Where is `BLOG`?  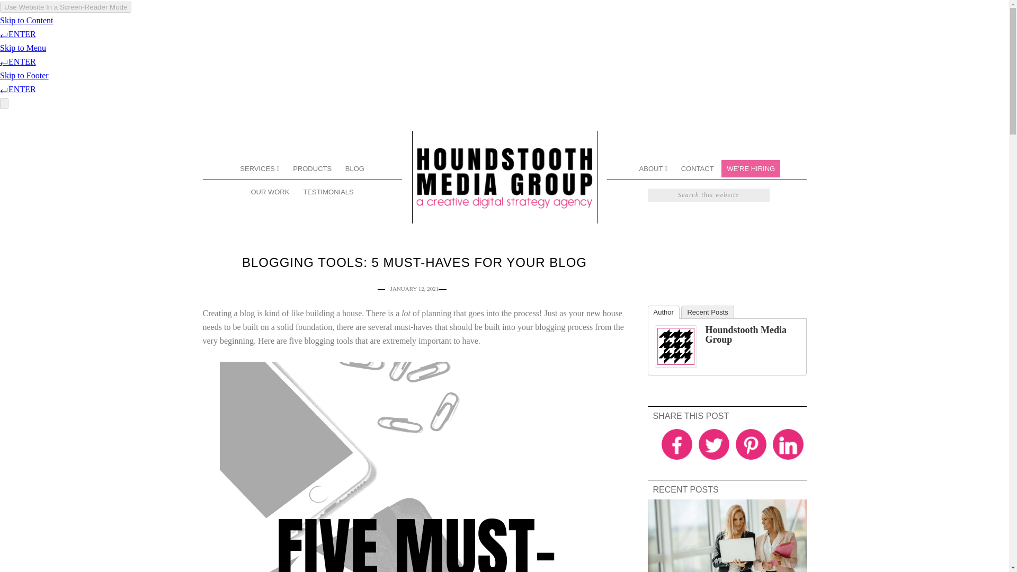
BLOG is located at coordinates (355, 168).